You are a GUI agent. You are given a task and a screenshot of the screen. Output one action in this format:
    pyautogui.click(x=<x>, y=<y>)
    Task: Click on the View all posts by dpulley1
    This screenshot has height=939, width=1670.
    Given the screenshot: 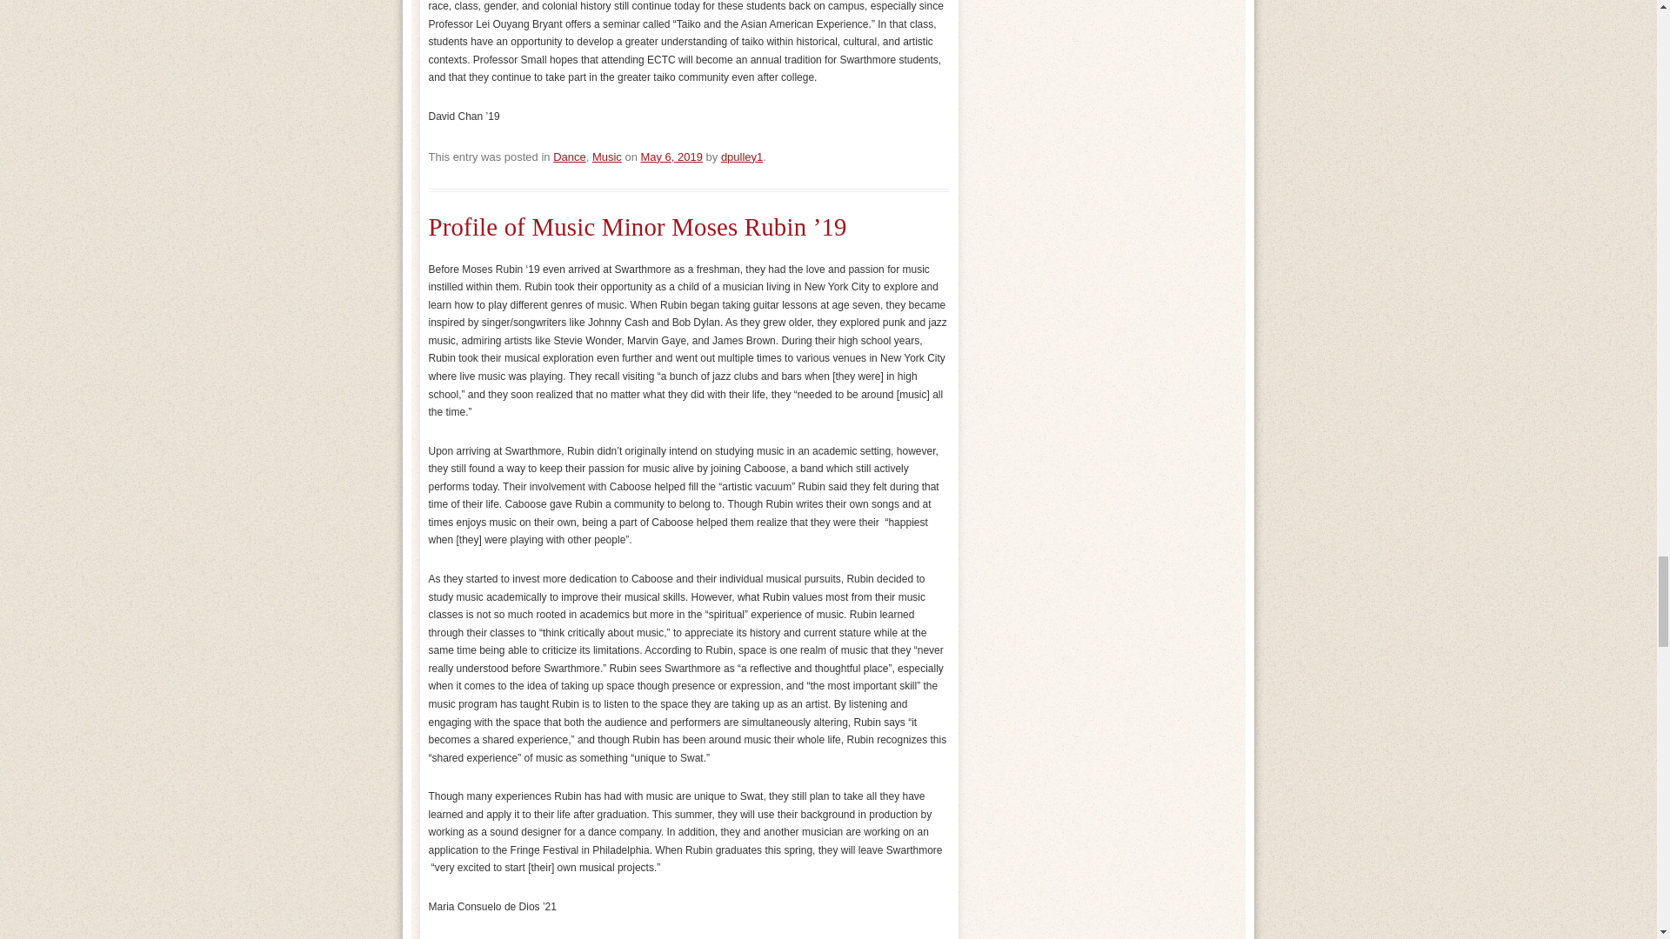 What is the action you would take?
    pyautogui.click(x=742, y=156)
    